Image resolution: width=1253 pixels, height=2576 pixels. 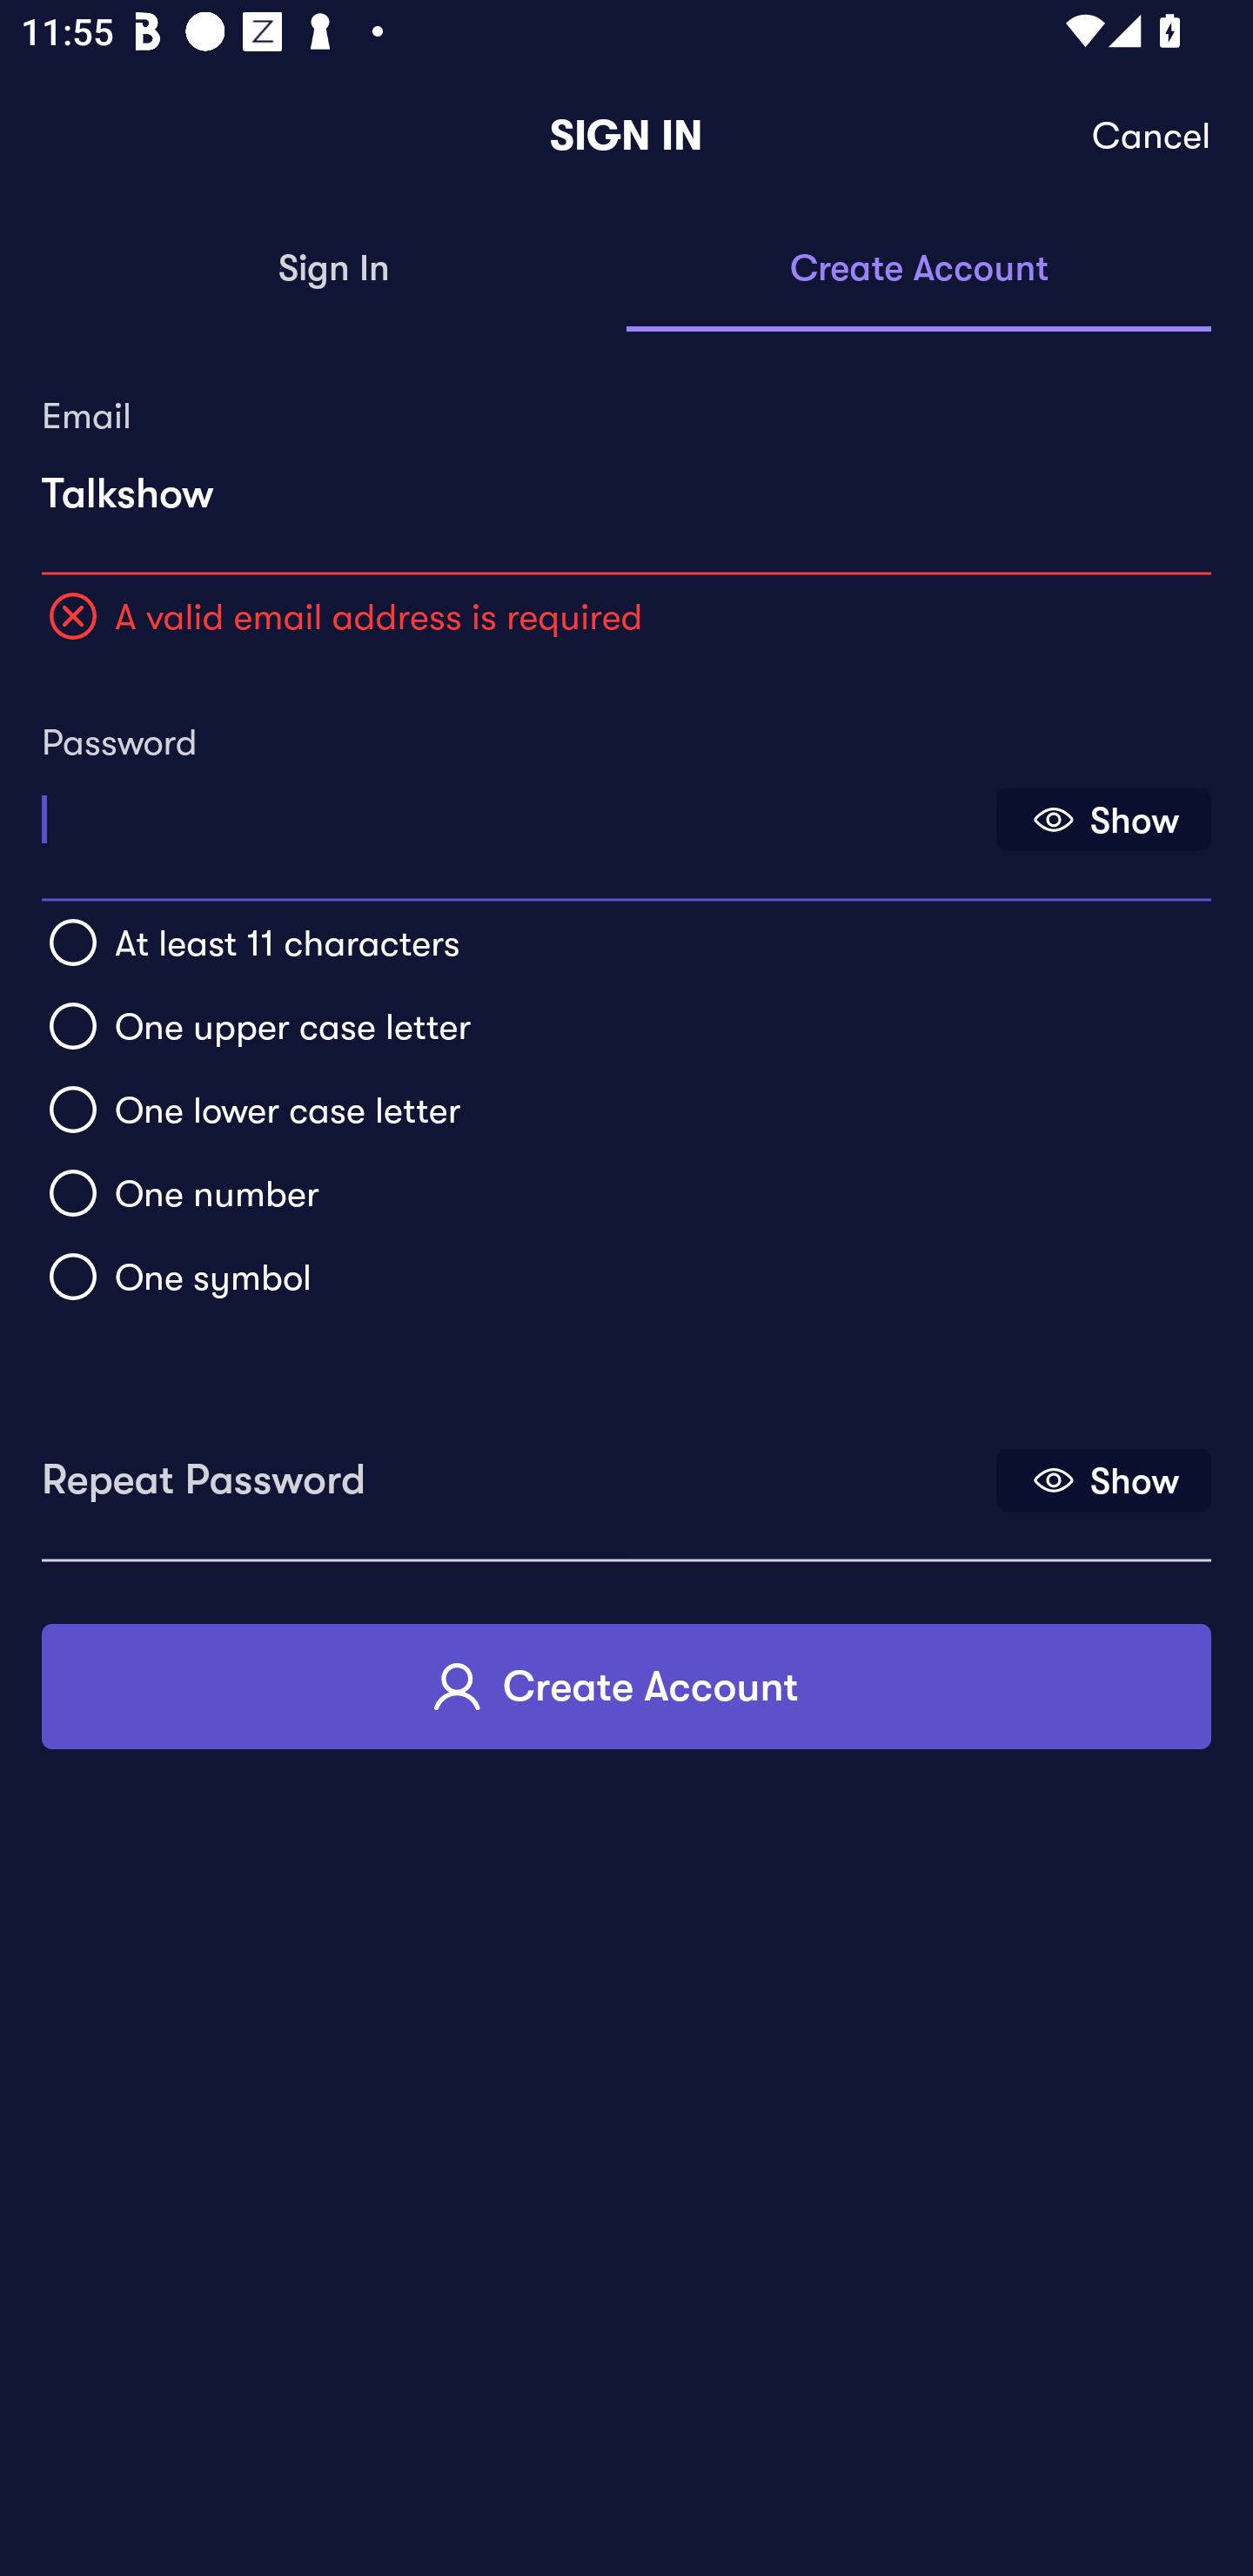 What do you see at coordinates (516, 1469) in the screenshot?
I see `Repeat Password` at bounding box center [516, 1469].